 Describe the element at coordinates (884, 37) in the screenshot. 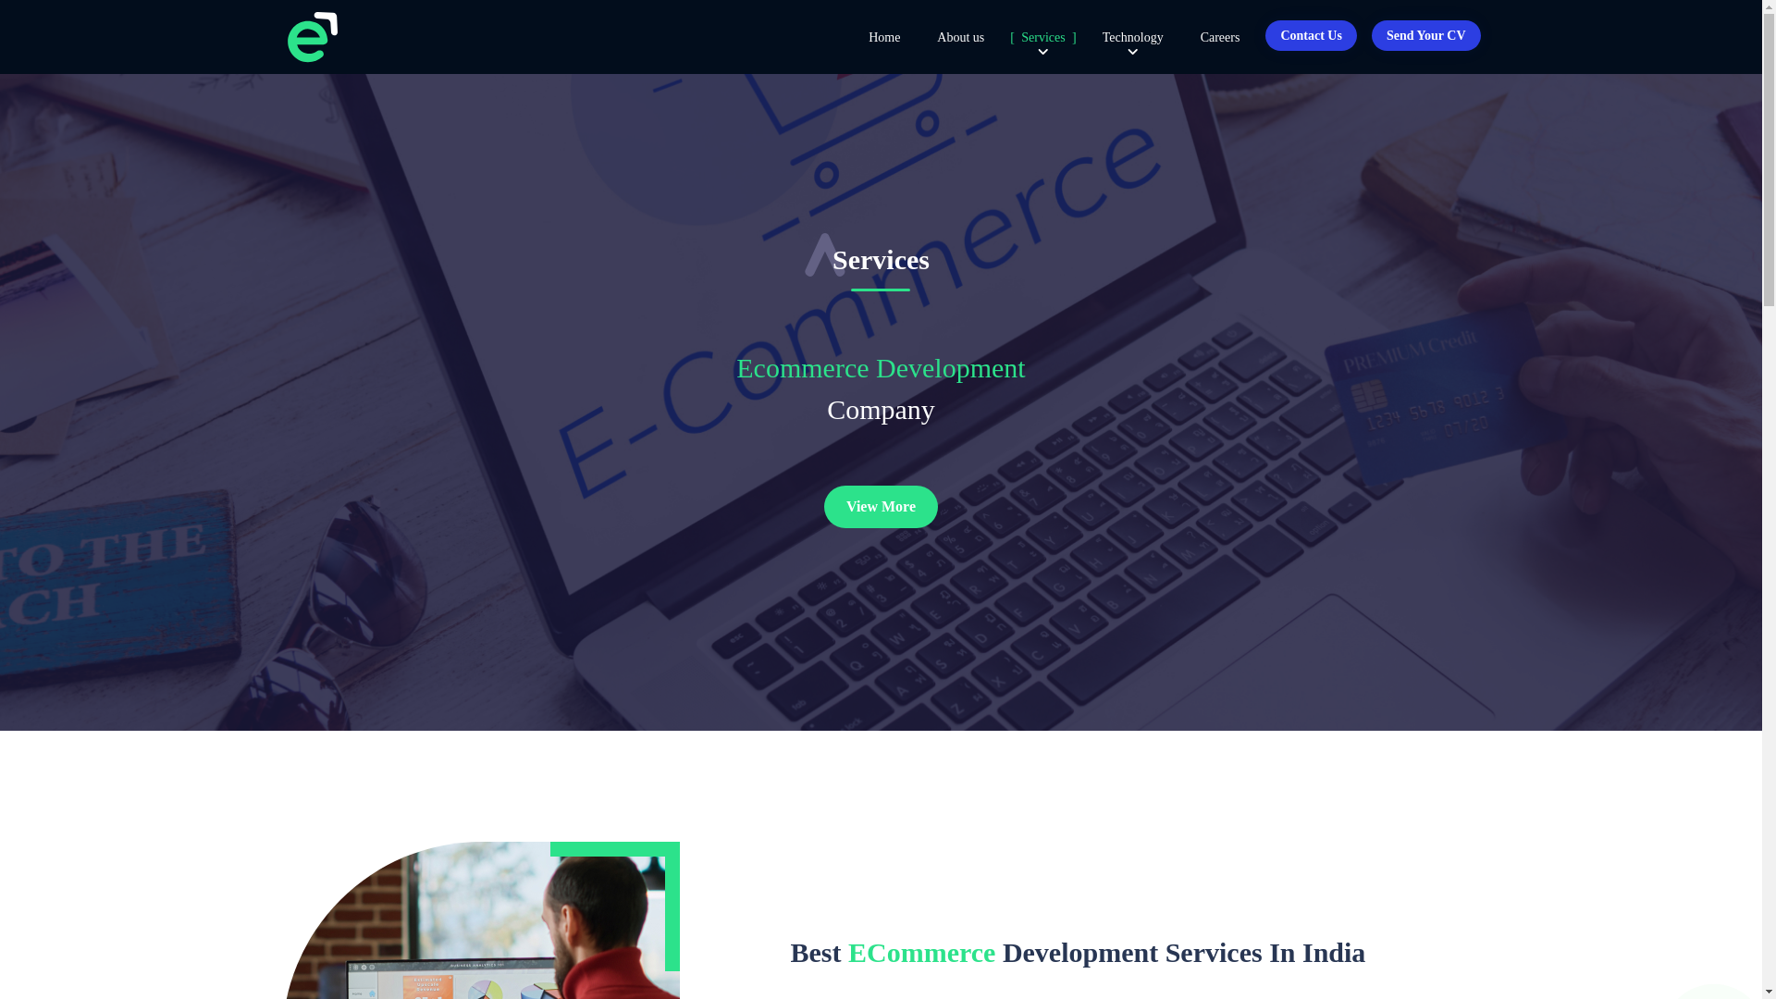

I see `Home` at that location.